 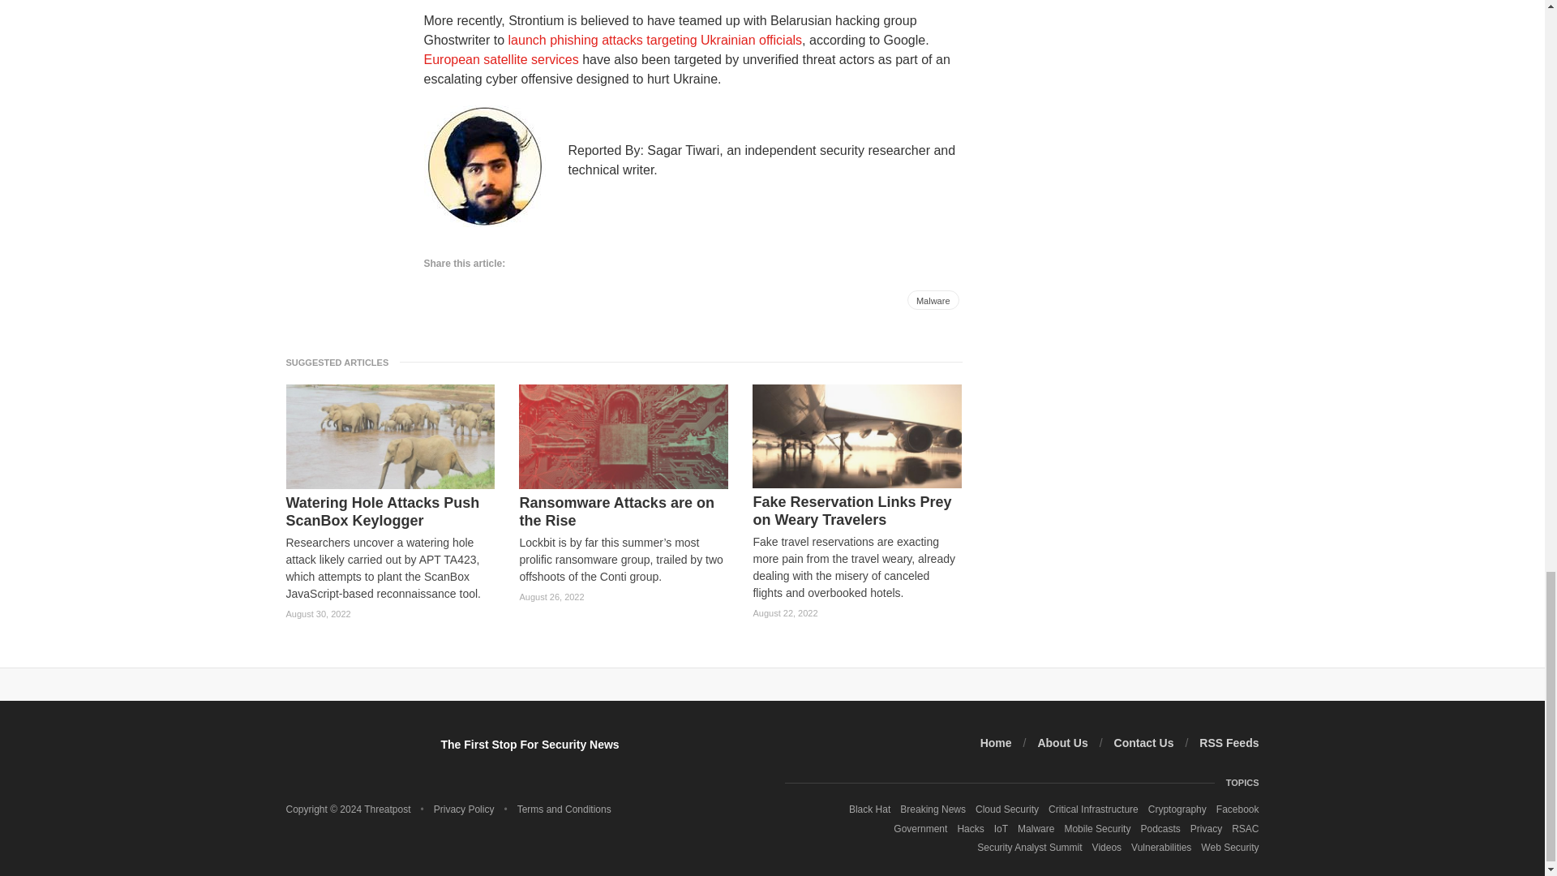 I want to click on European satellite services, so click(x=500, y=59).